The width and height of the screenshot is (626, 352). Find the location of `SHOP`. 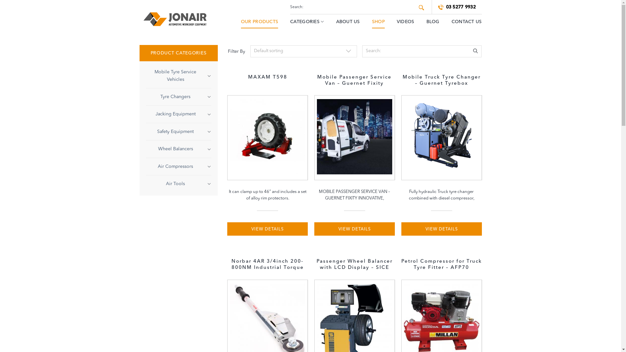

SHOP is located at coordinates (378, 22).